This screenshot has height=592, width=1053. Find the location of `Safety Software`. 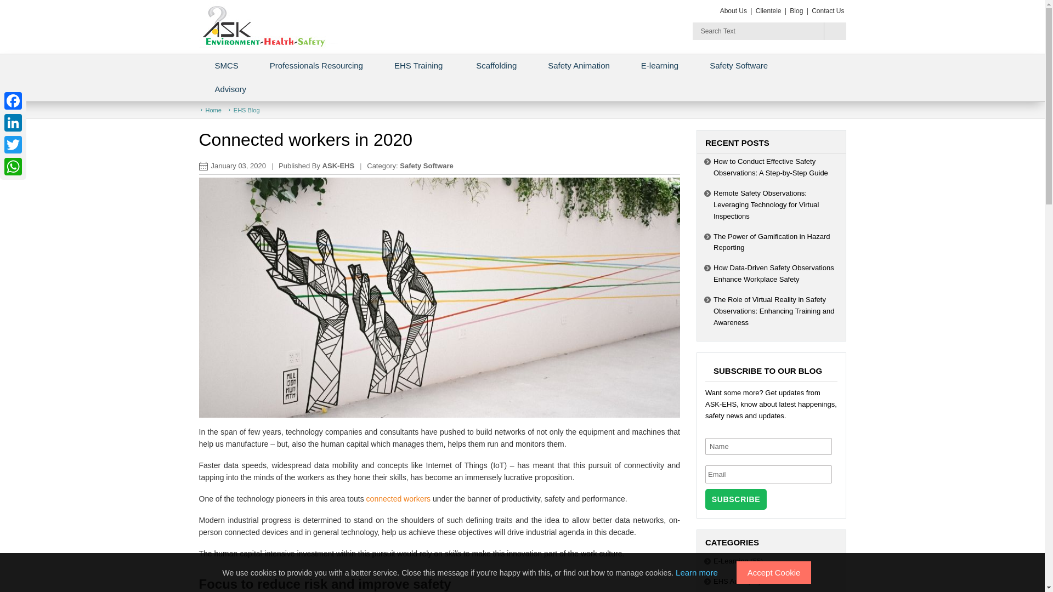

Safety Software is located at coordinates (738, 66).